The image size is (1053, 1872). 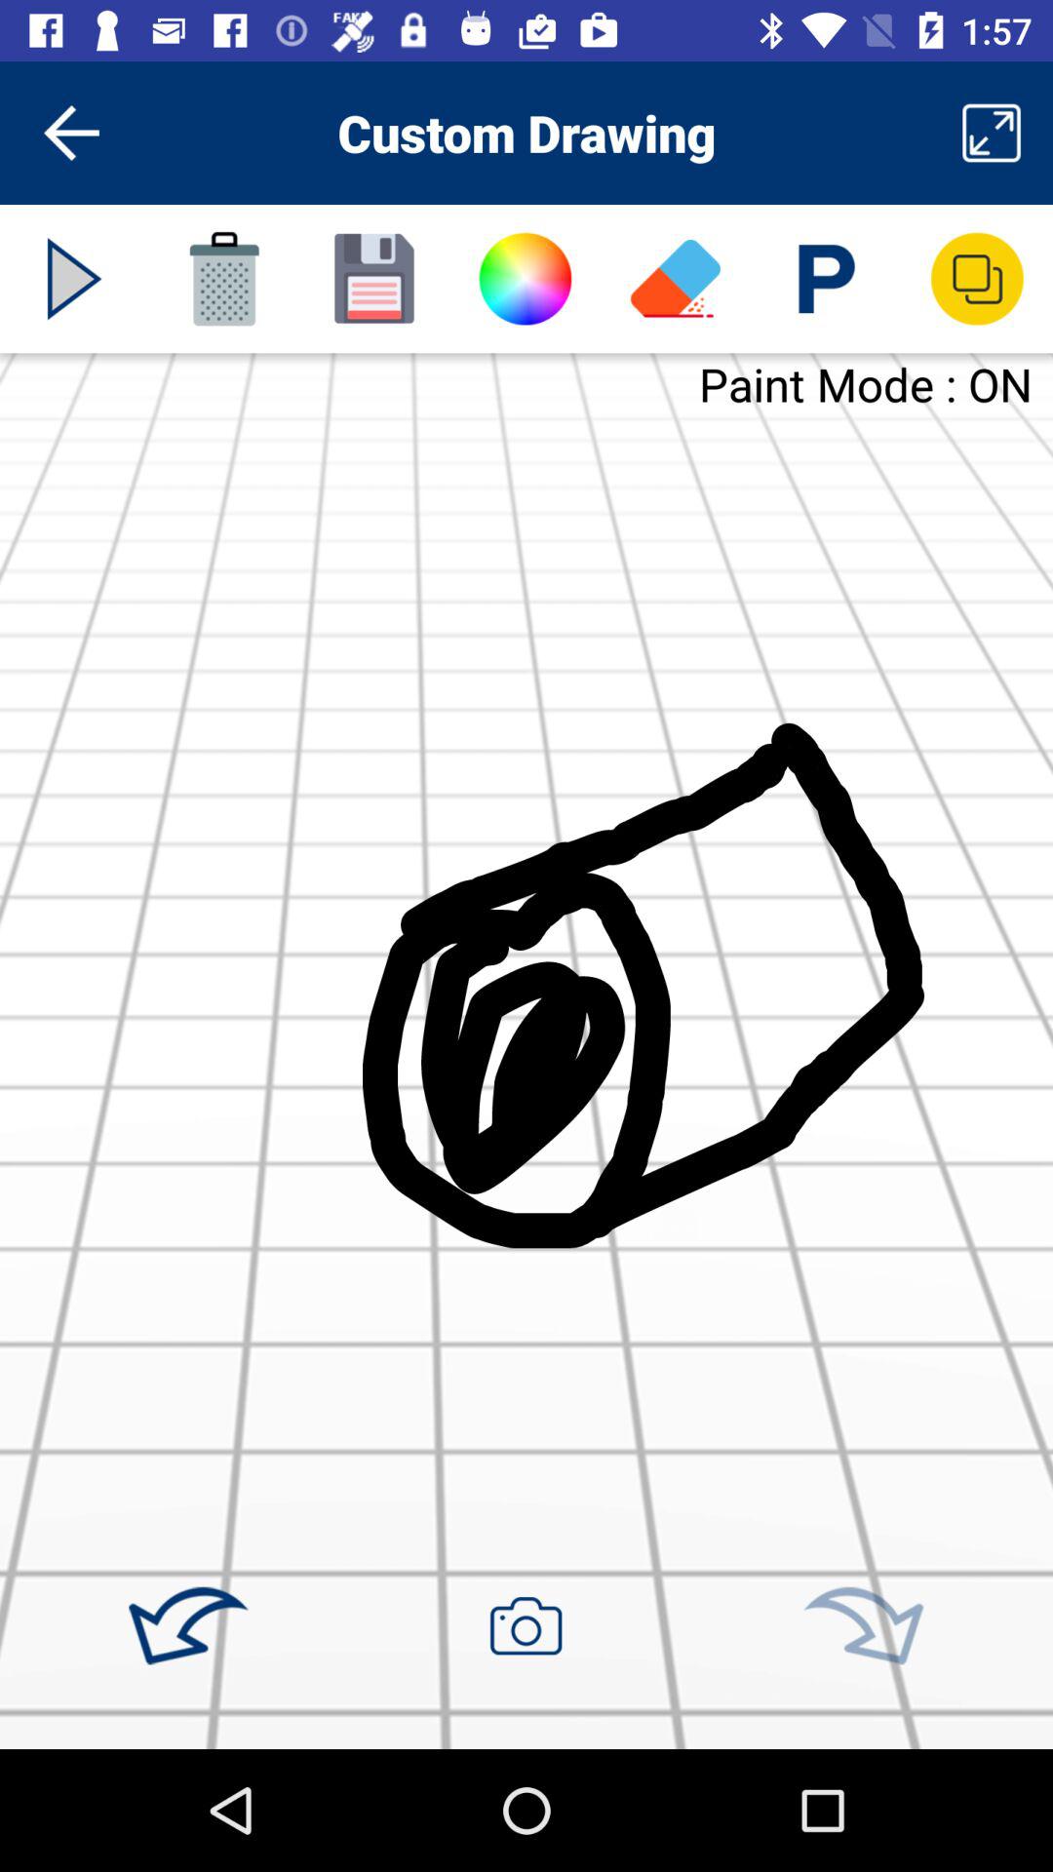 I want to click on save image, so click(x=374, y=279).